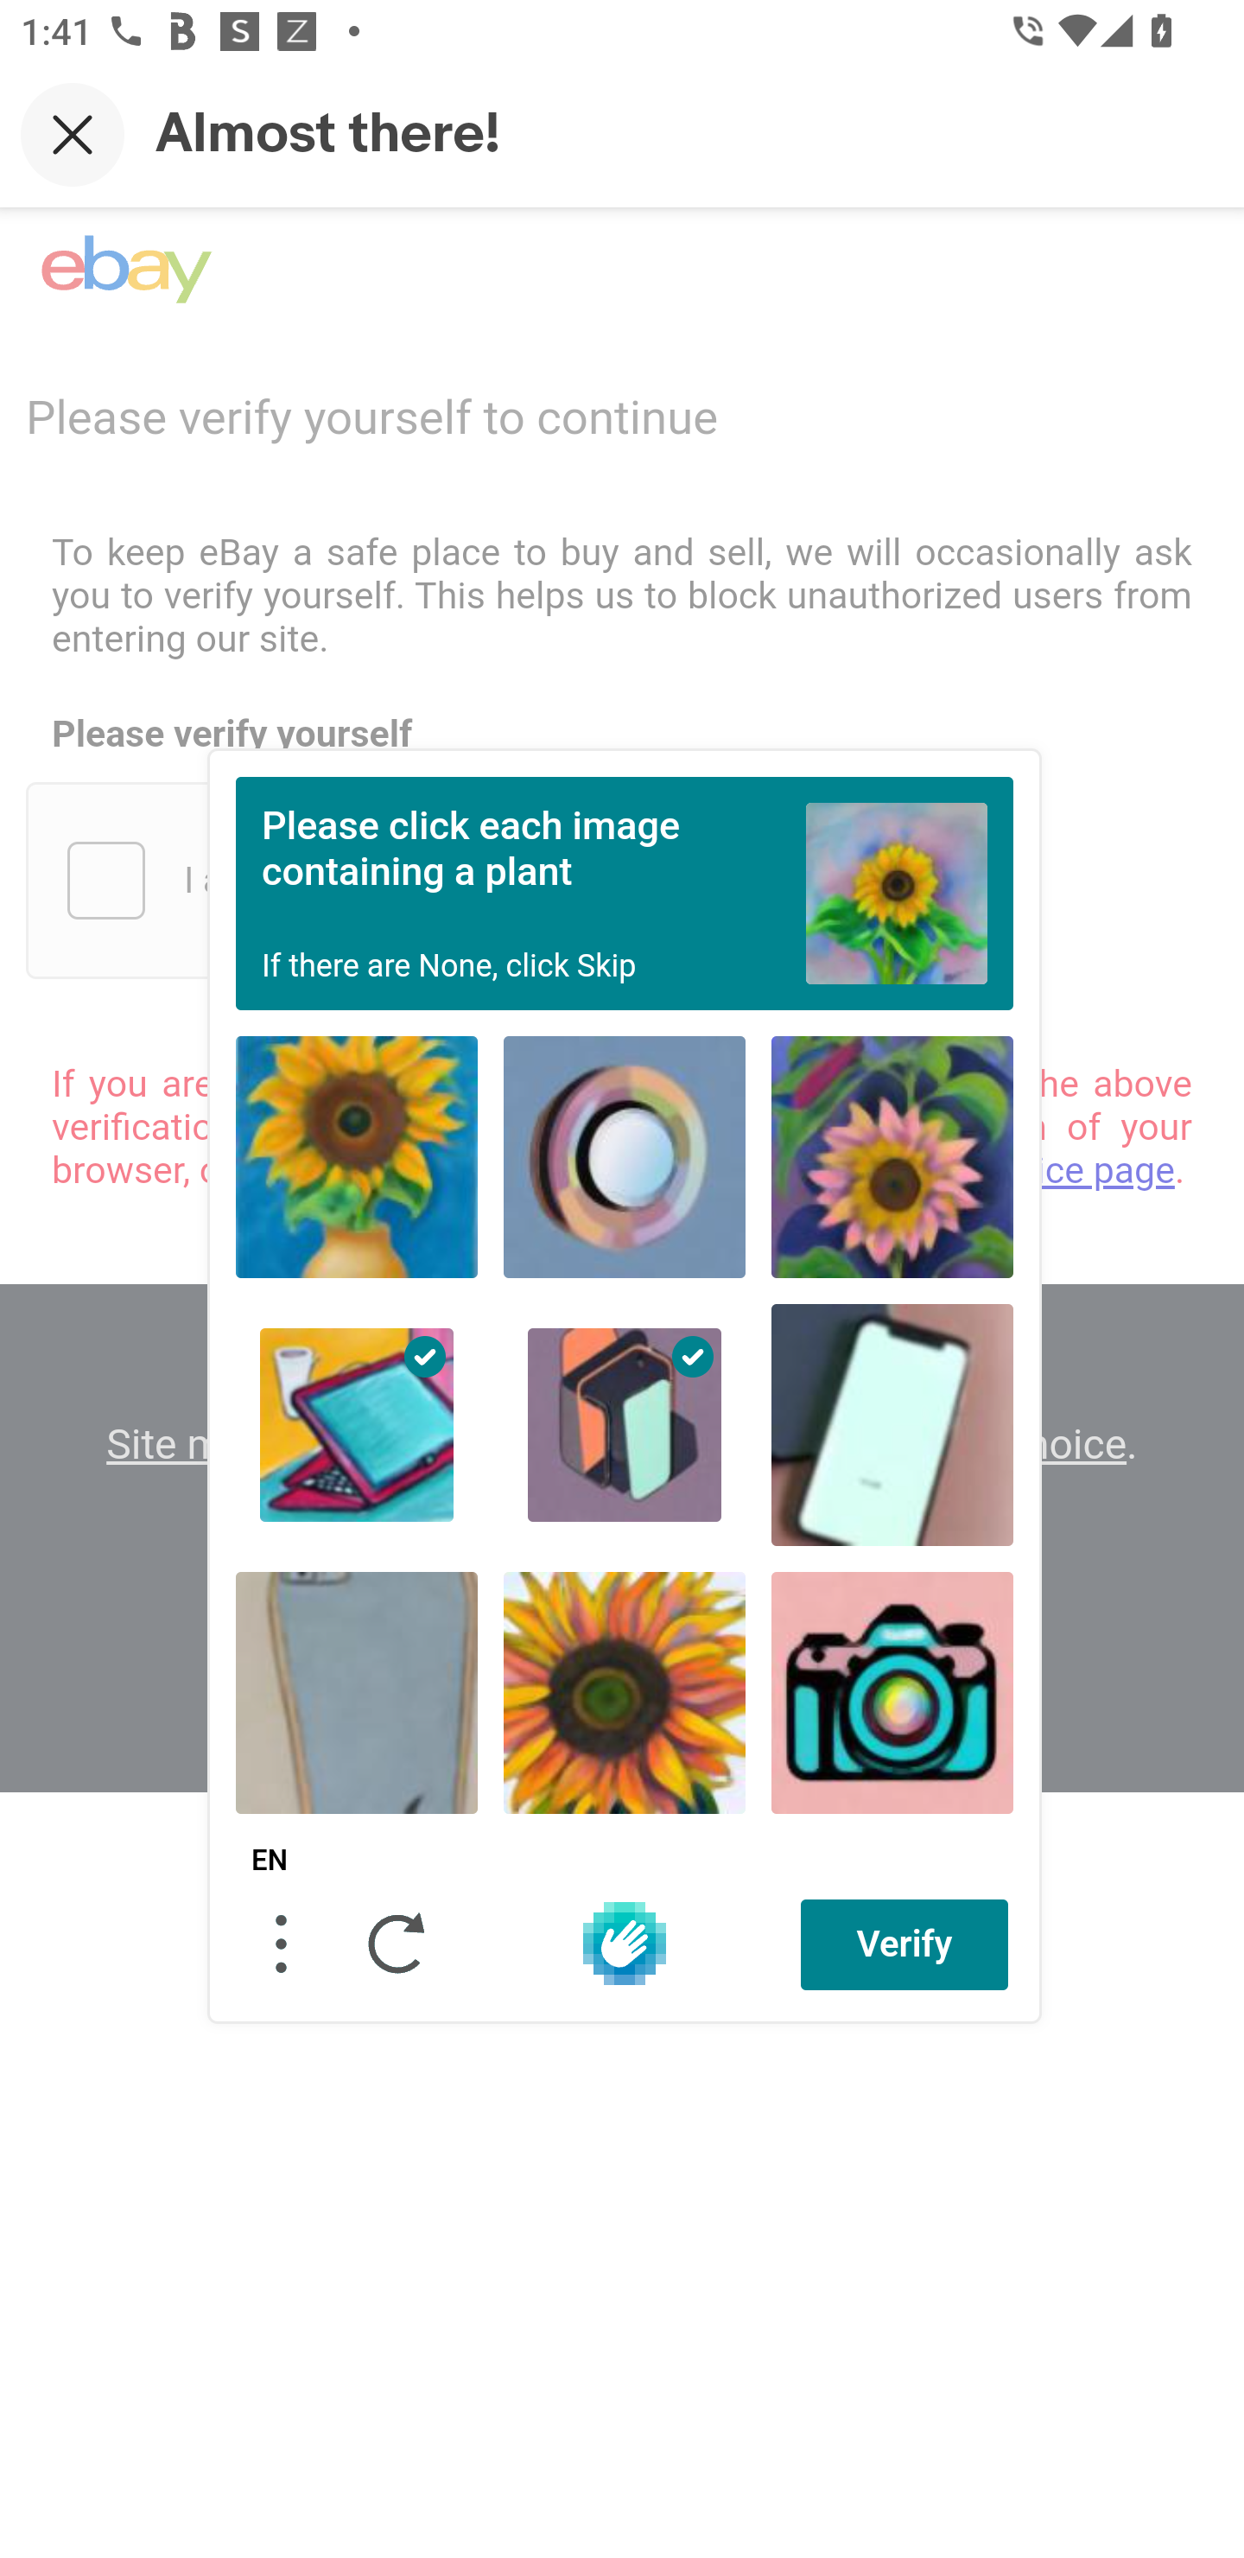  I want to click on Example image 1, so click(897, 892).